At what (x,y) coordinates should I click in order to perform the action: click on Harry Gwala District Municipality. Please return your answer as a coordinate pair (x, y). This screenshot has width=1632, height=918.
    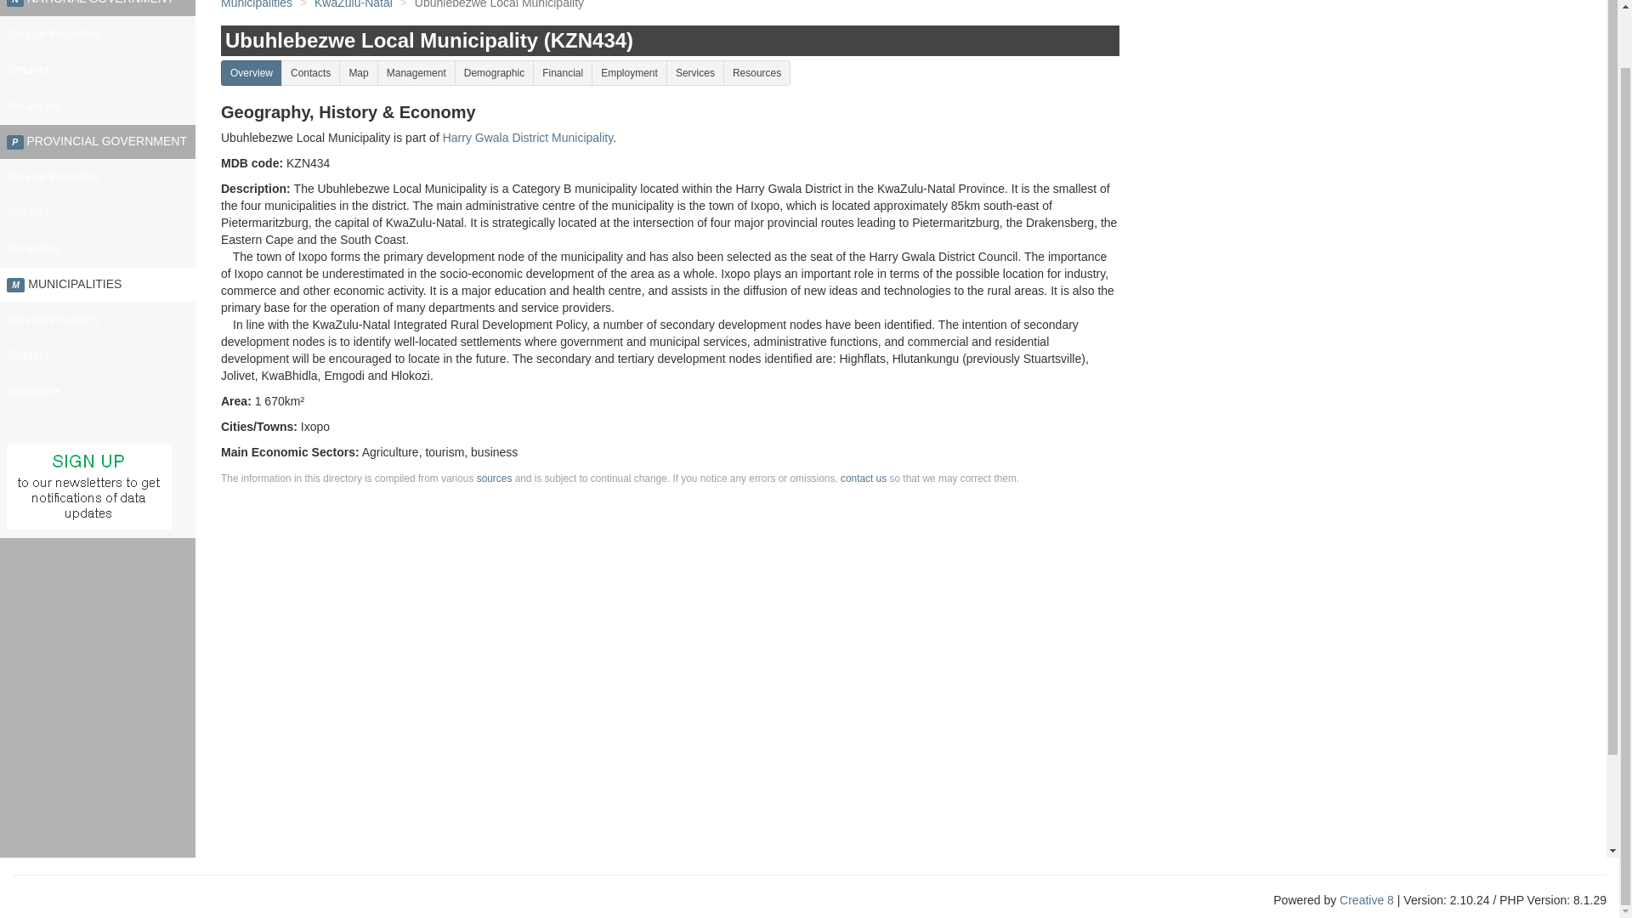
    Looking at the image, I should click on (527, 138).